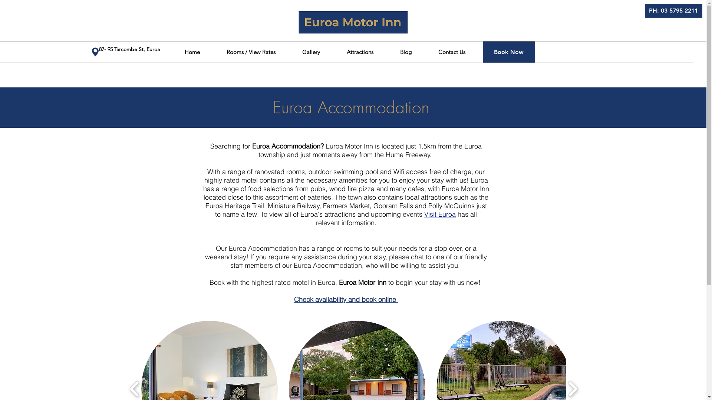 This screenshot has height=400, width=712. I want to click on Check availability and book online , so click(346, 299).